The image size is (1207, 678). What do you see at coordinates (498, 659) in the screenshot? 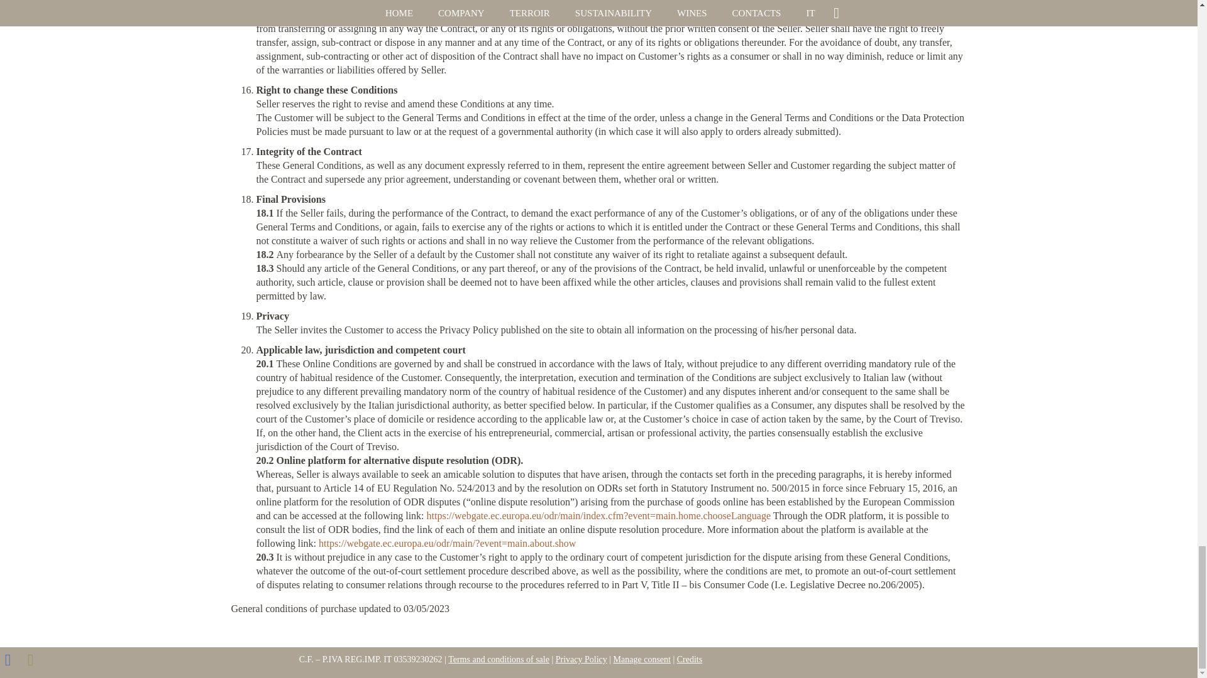
I see `Terms and conditions of sale` at bounding box center [498, 659].